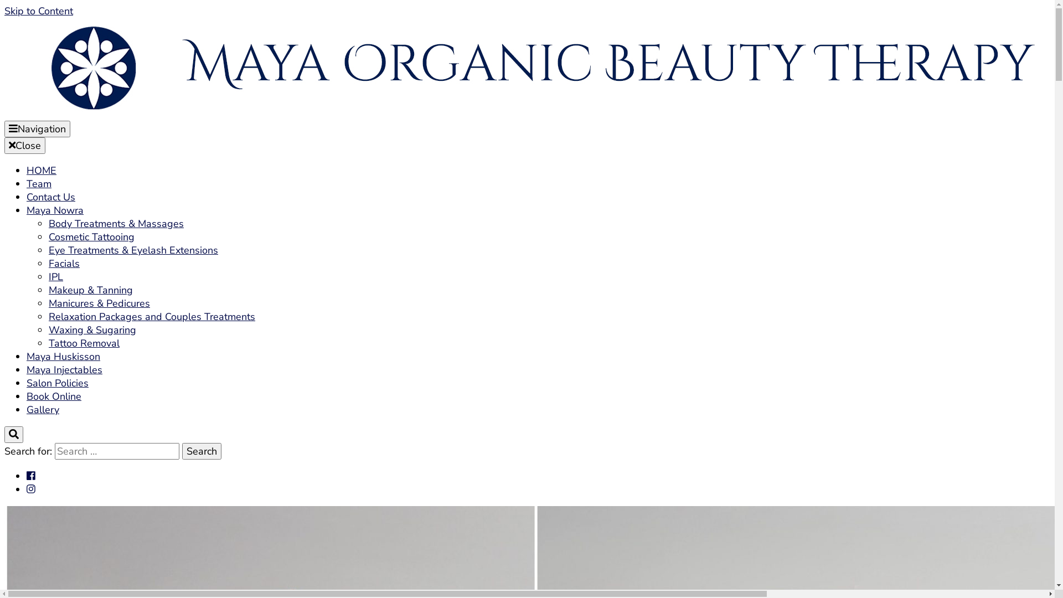 This screenshot has height=598, width=1063. Describe the element at coordinates (116, 224) in the screenshot. I see `Body Treatments & Massages` at that location.